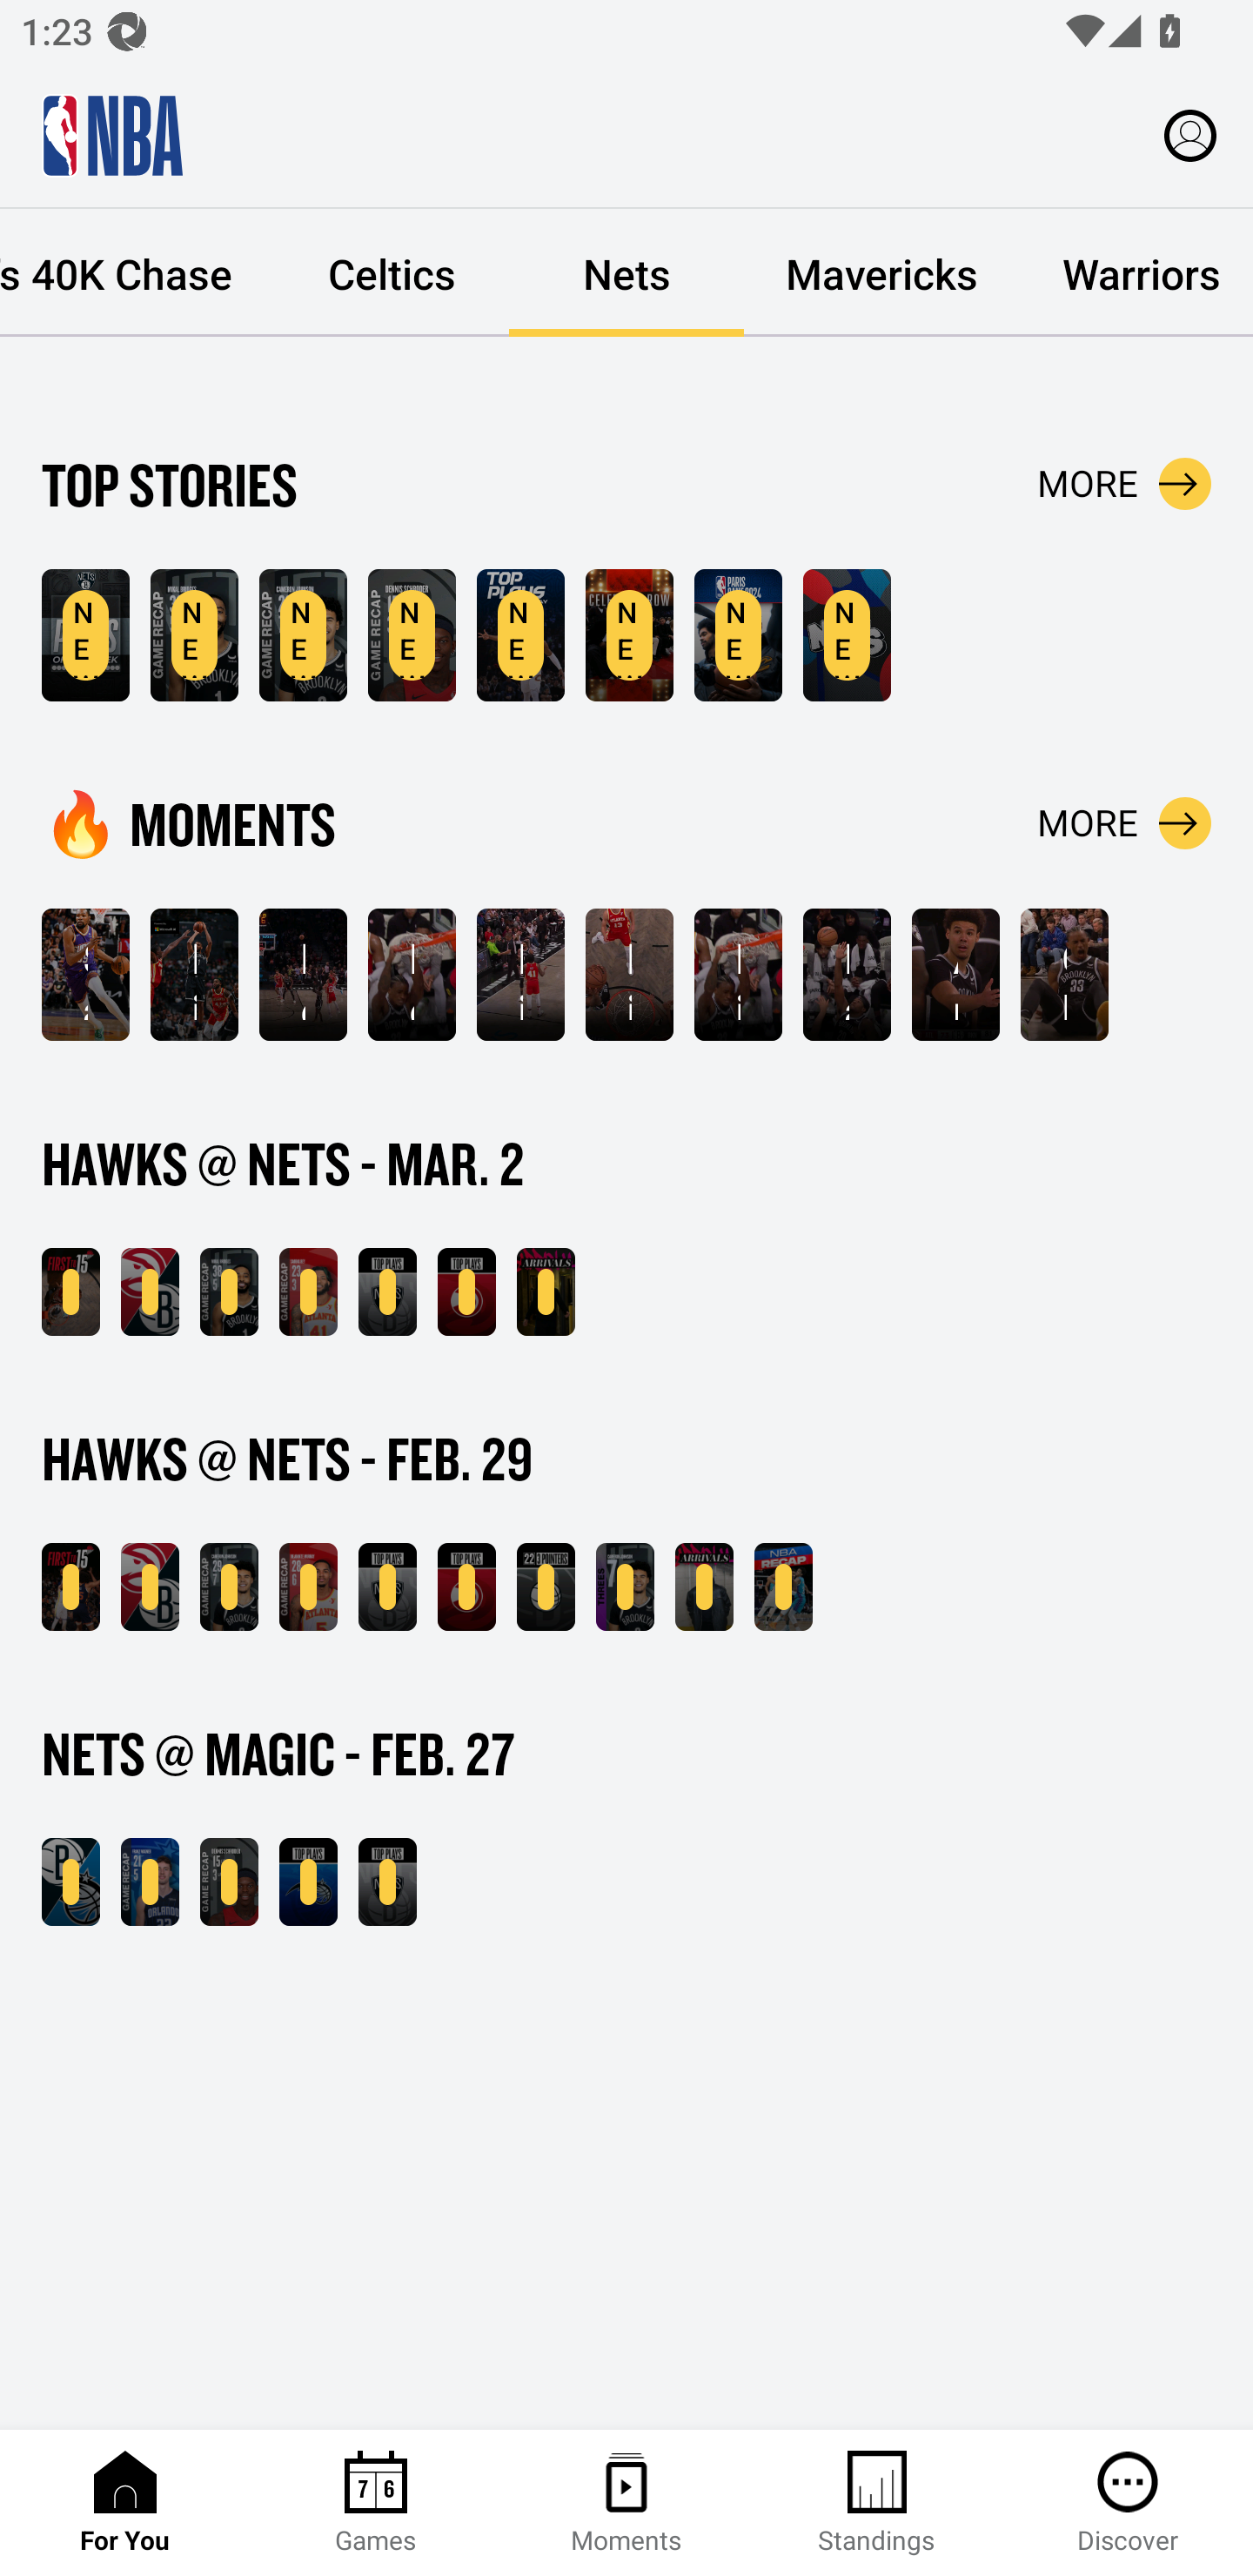  I want to click on Thursday's Recap NEW, so click(783, 1587).